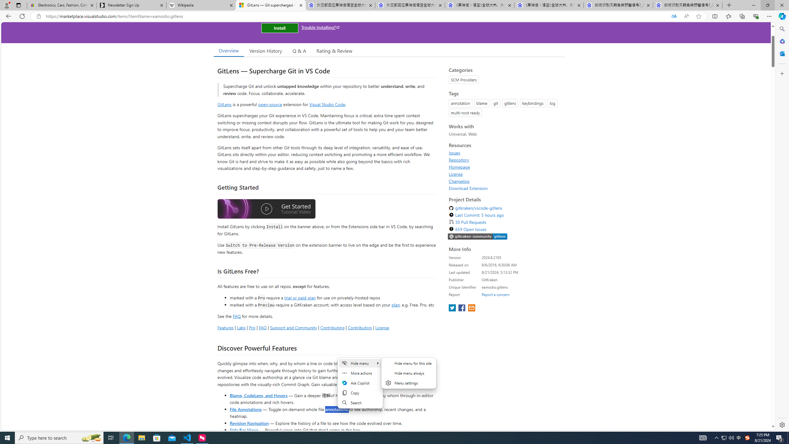  I want to click on plan, so click(395, 305).